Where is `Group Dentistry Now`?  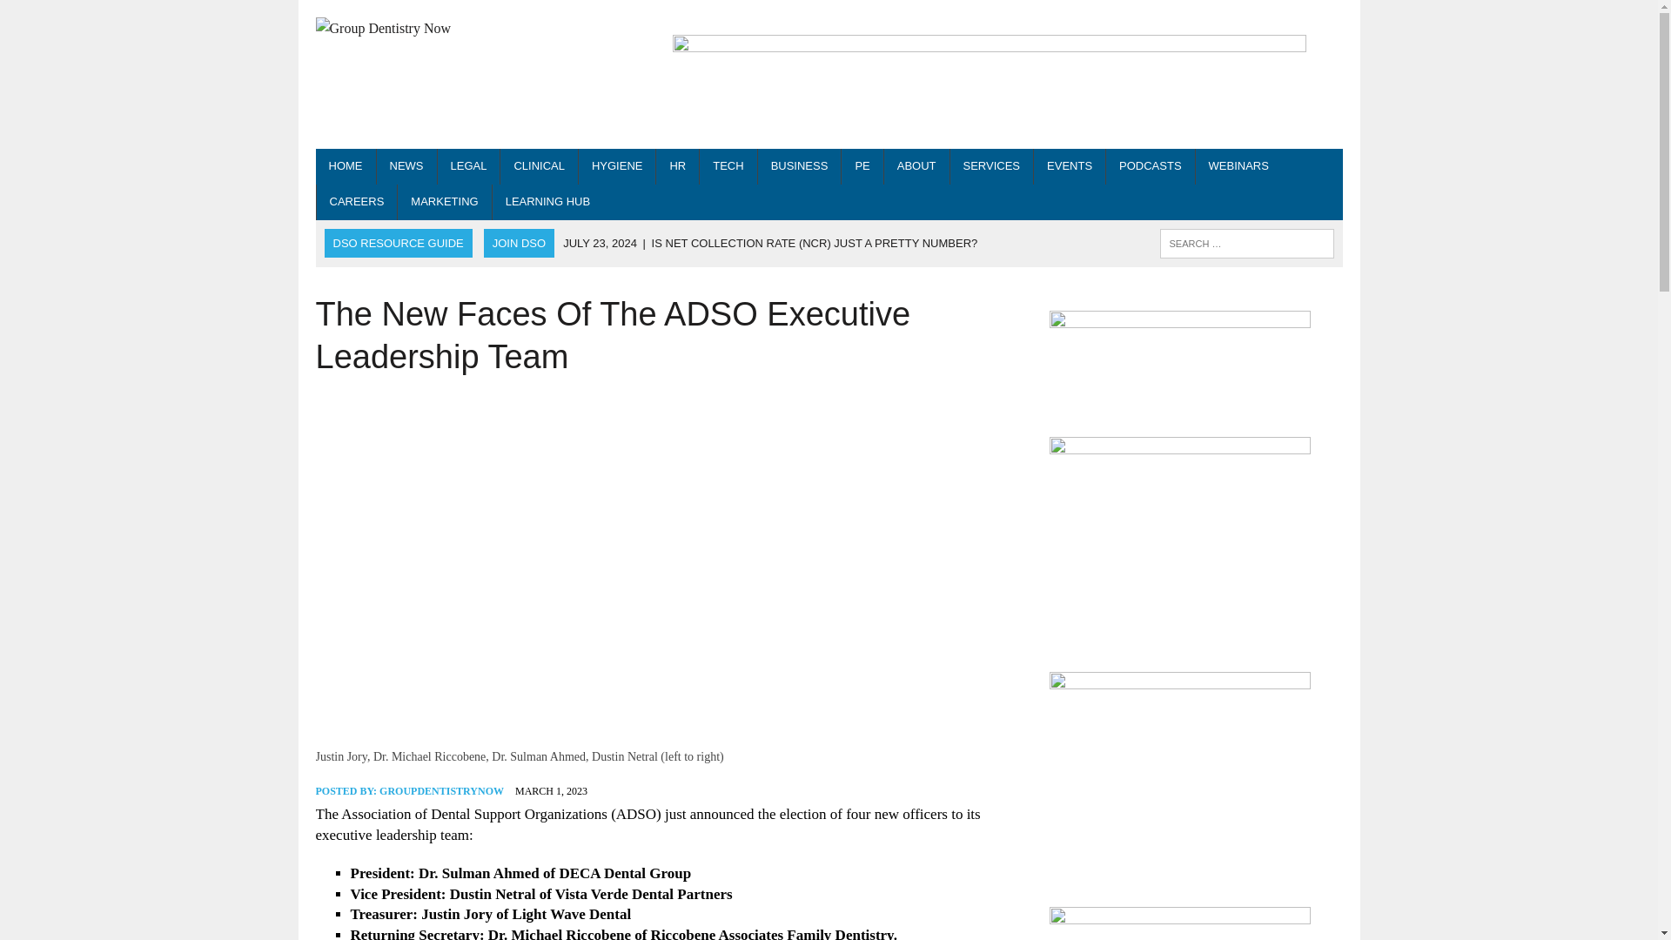
Group Dentistry Now is located at coordinates (477, 29).